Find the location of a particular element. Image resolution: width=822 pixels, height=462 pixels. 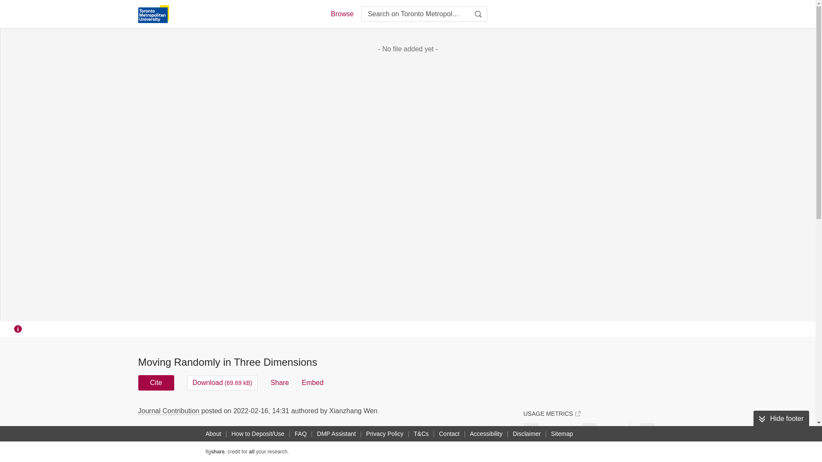

Privacy Policy is located at coordinates (384, 434).